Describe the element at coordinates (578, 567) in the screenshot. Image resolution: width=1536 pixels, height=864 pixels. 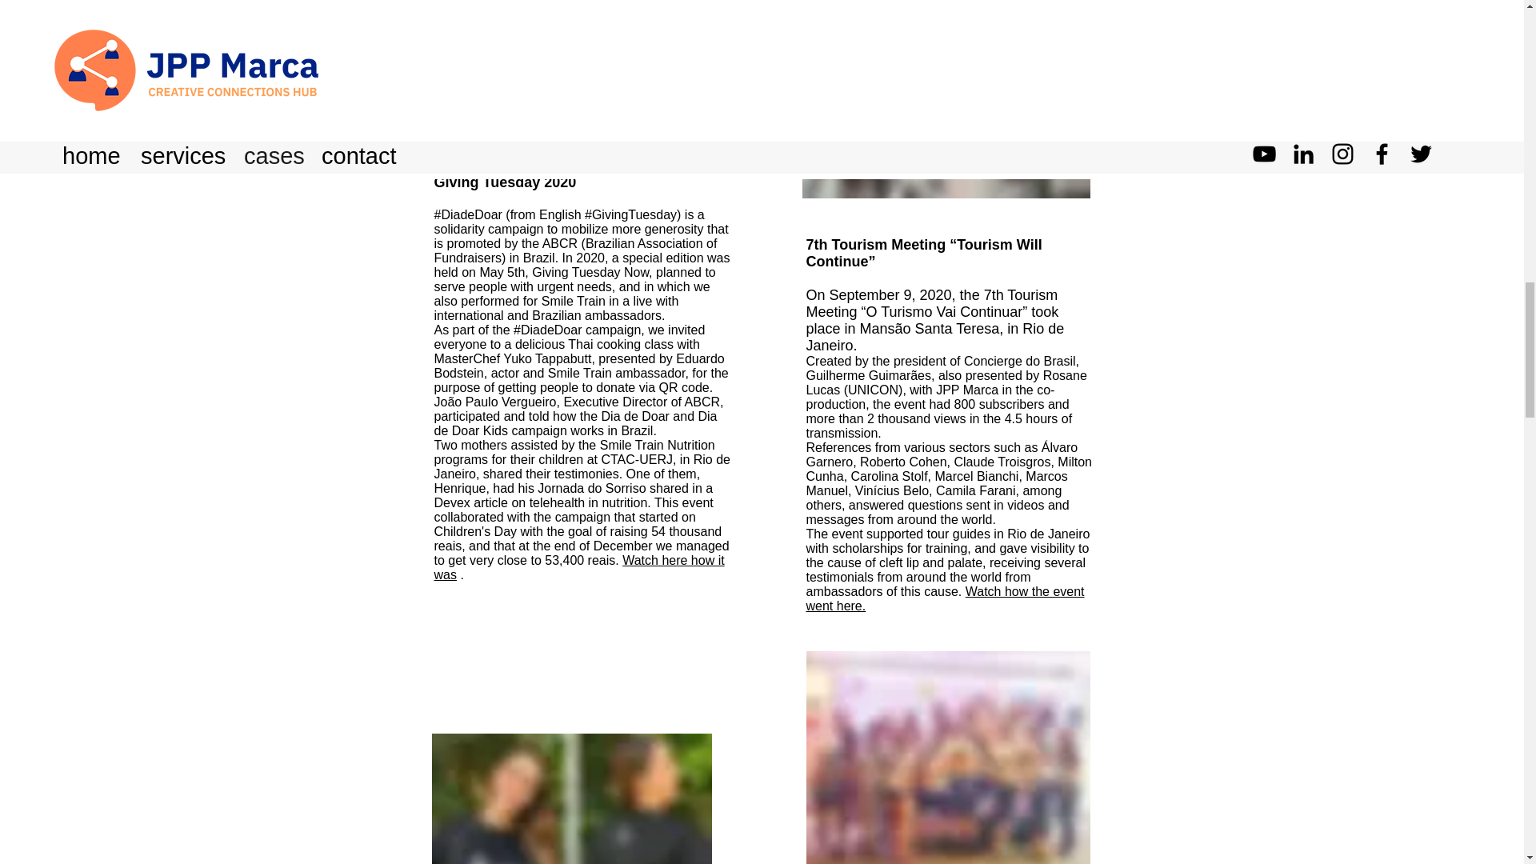
I see `Watch here how it was` at that location.